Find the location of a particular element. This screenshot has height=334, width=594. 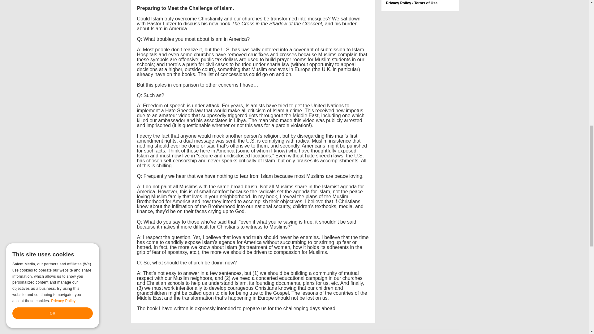

Privacy Policy is located at coordinates (398, 3).